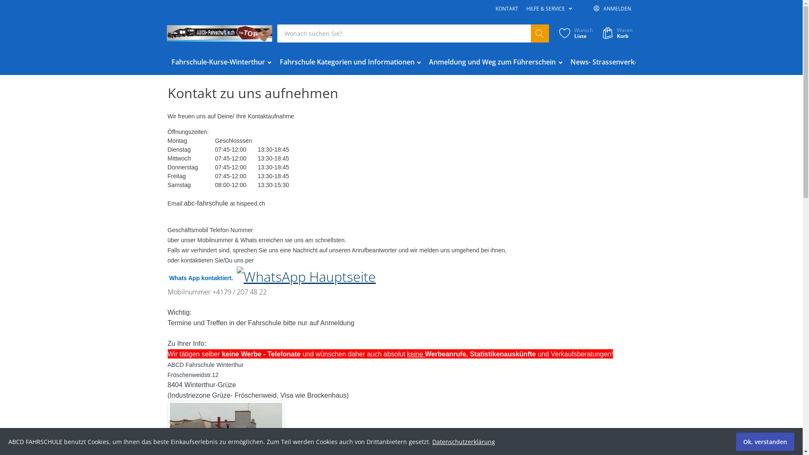 The height and width of the screenshot is (455, 809). Describe the element at coordinates (222, 62) in the screenshot. I see `Fahrschule-Kurse-Winterthur` at that location.